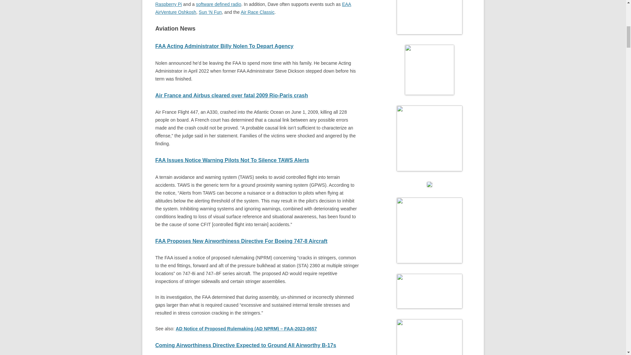  What do you see at coordinates (271, 241) in the screenshot?
I see `orthiness Directive For Boeing 747-8 Aircraft` at bounding box center [271, 241].